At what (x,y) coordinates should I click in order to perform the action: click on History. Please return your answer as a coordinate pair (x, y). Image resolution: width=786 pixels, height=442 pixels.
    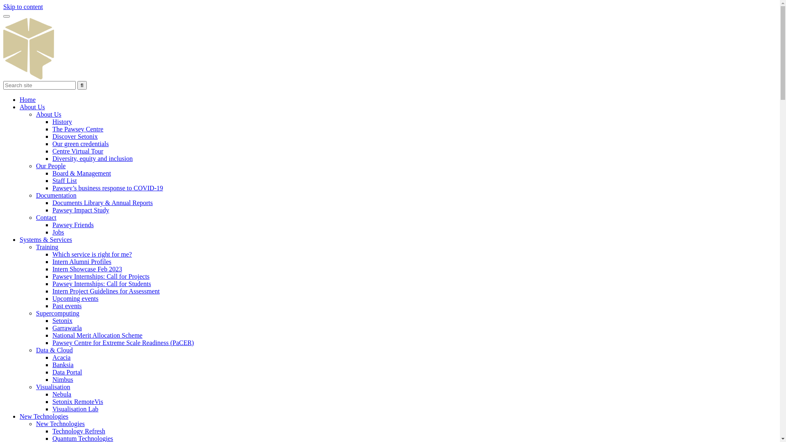
    Looking at the image, I should click on (62, 122).